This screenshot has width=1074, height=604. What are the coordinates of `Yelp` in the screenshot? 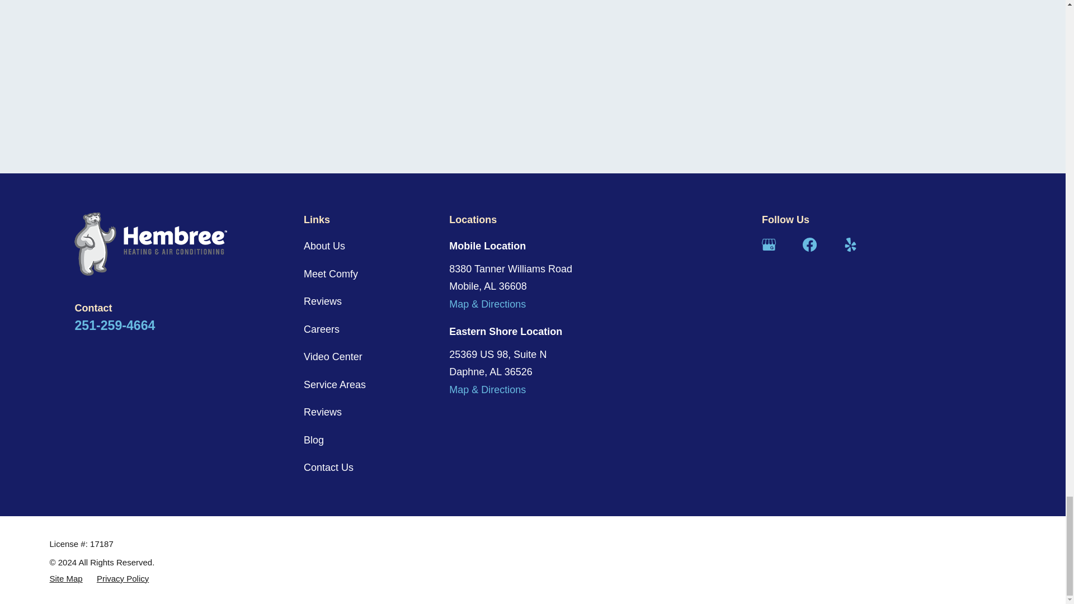 It's located at (850, 245).